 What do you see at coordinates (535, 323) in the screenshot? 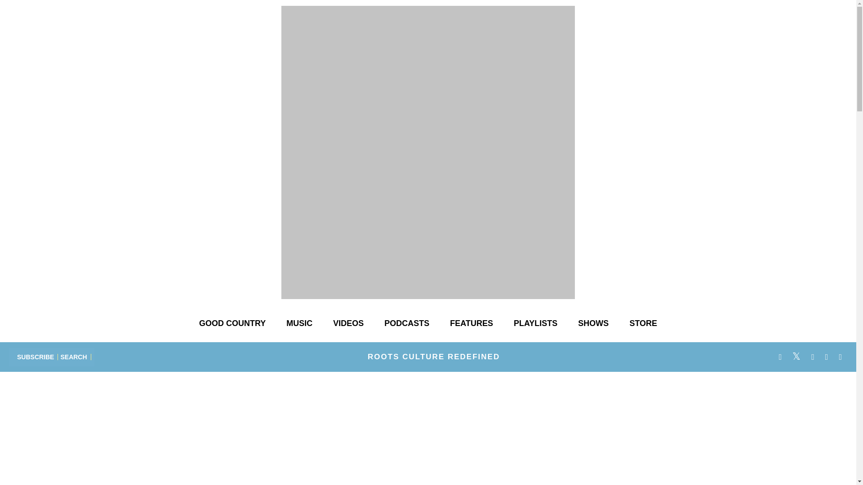
I see `PLAYLISTS` at bounding box center [535, 323].